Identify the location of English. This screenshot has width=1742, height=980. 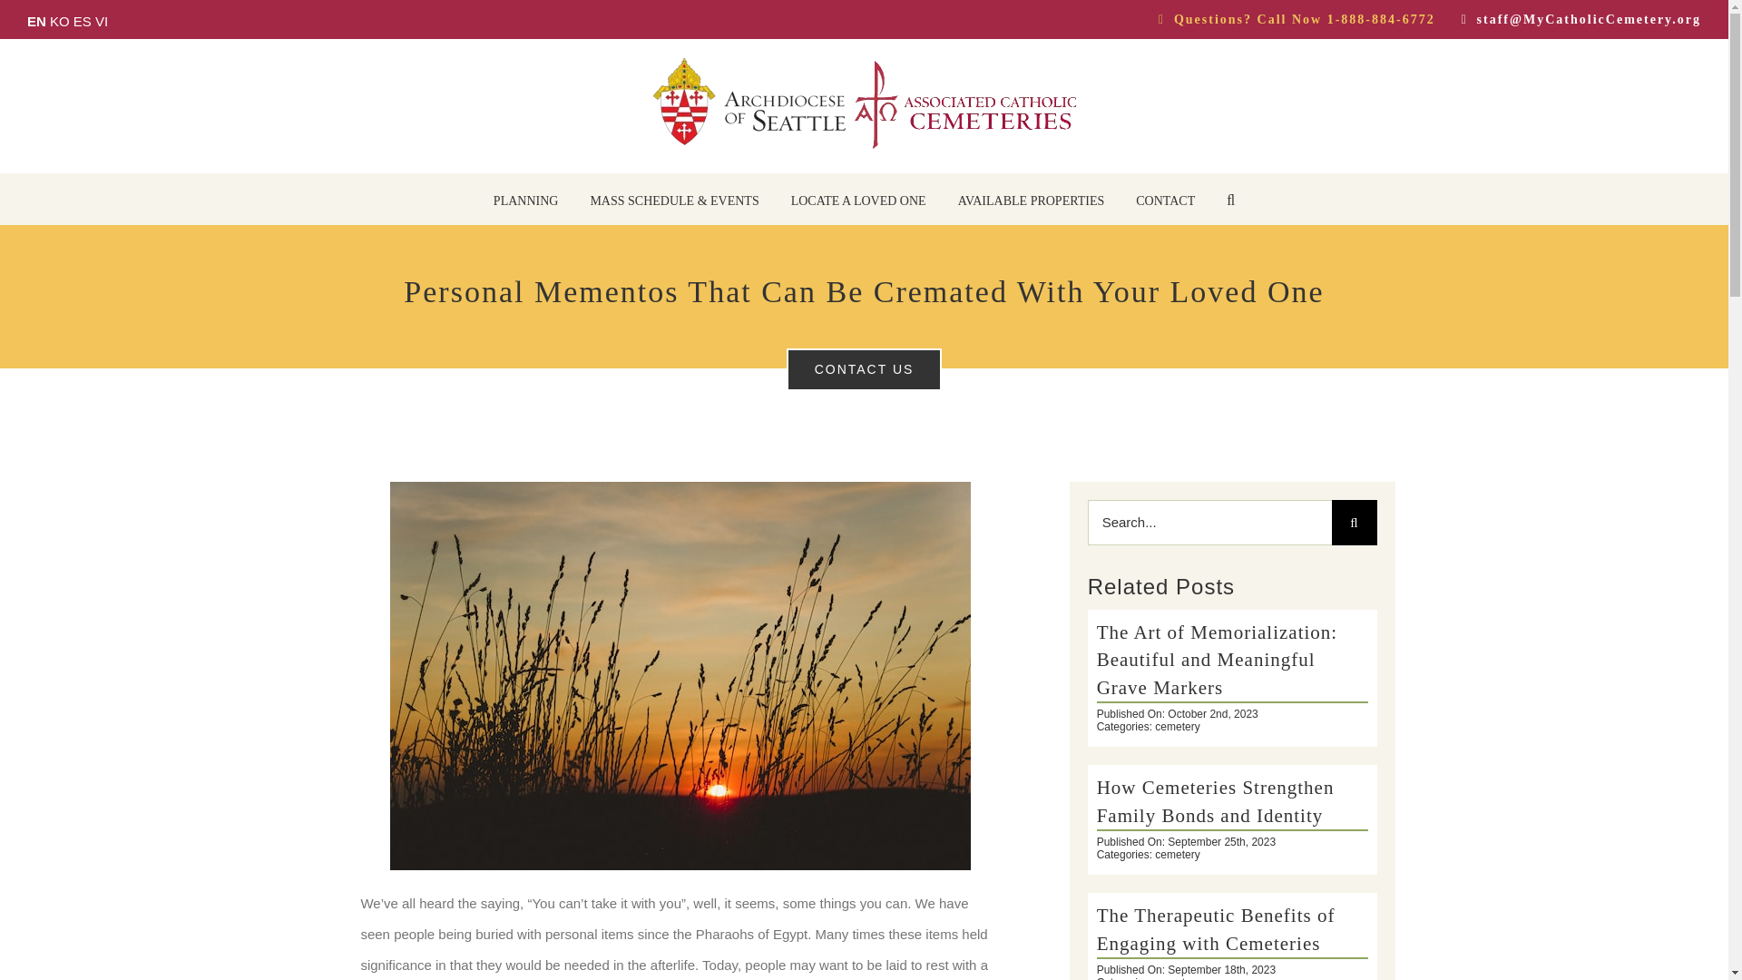
(36, 22).